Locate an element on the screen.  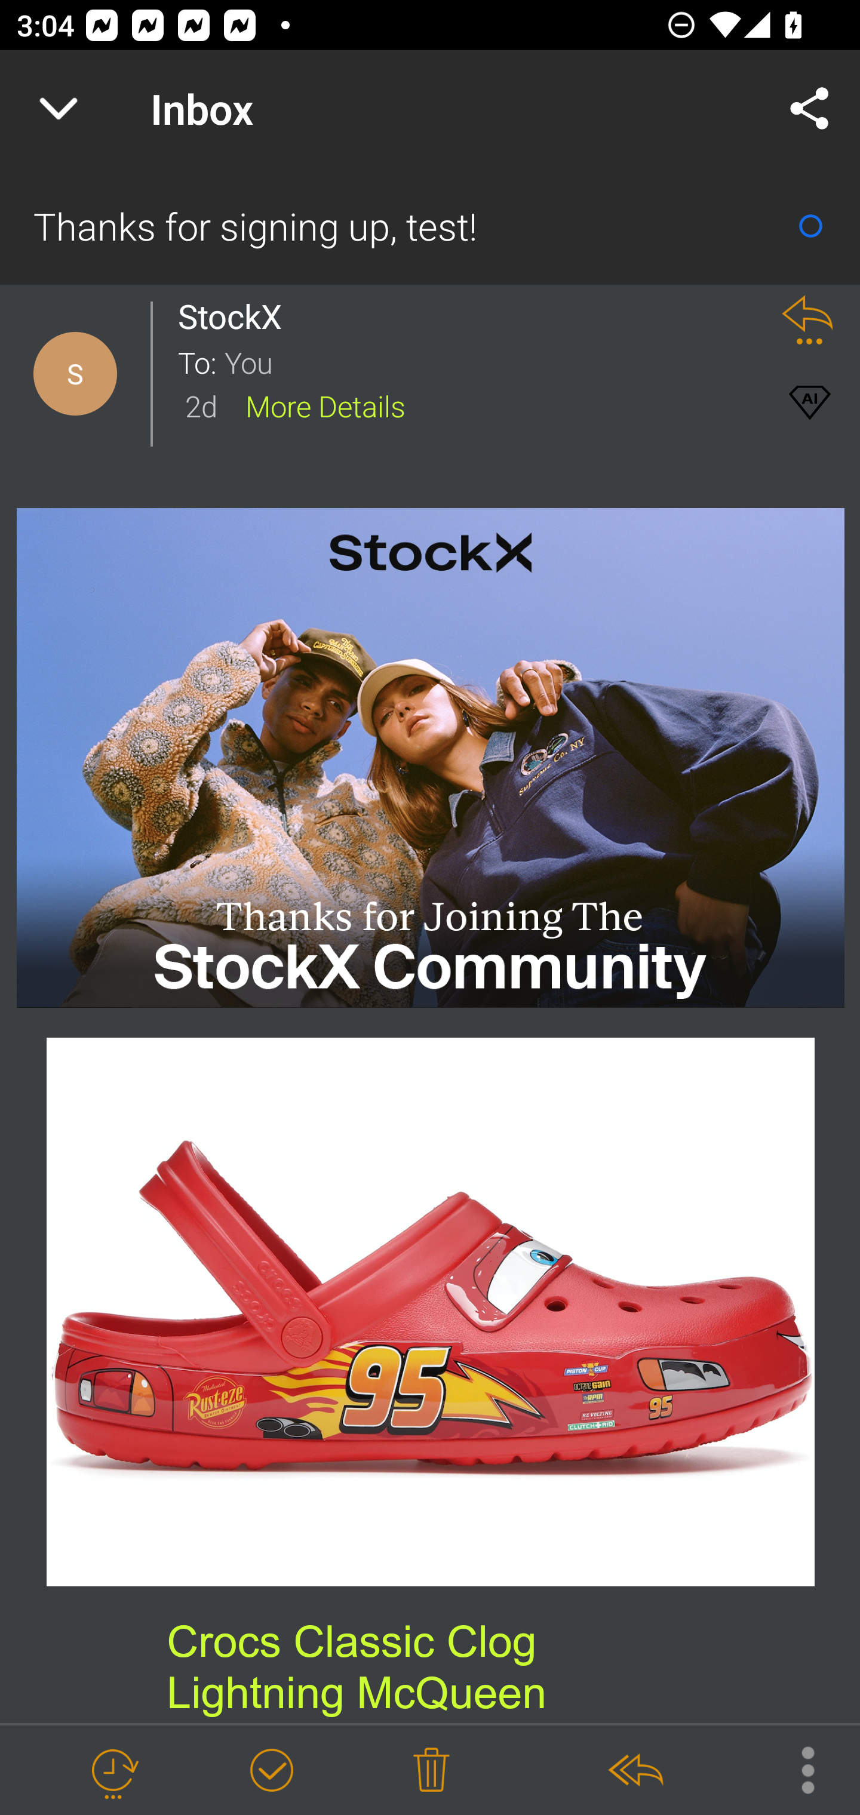
Reply All is located at coordinates (635, 1771).